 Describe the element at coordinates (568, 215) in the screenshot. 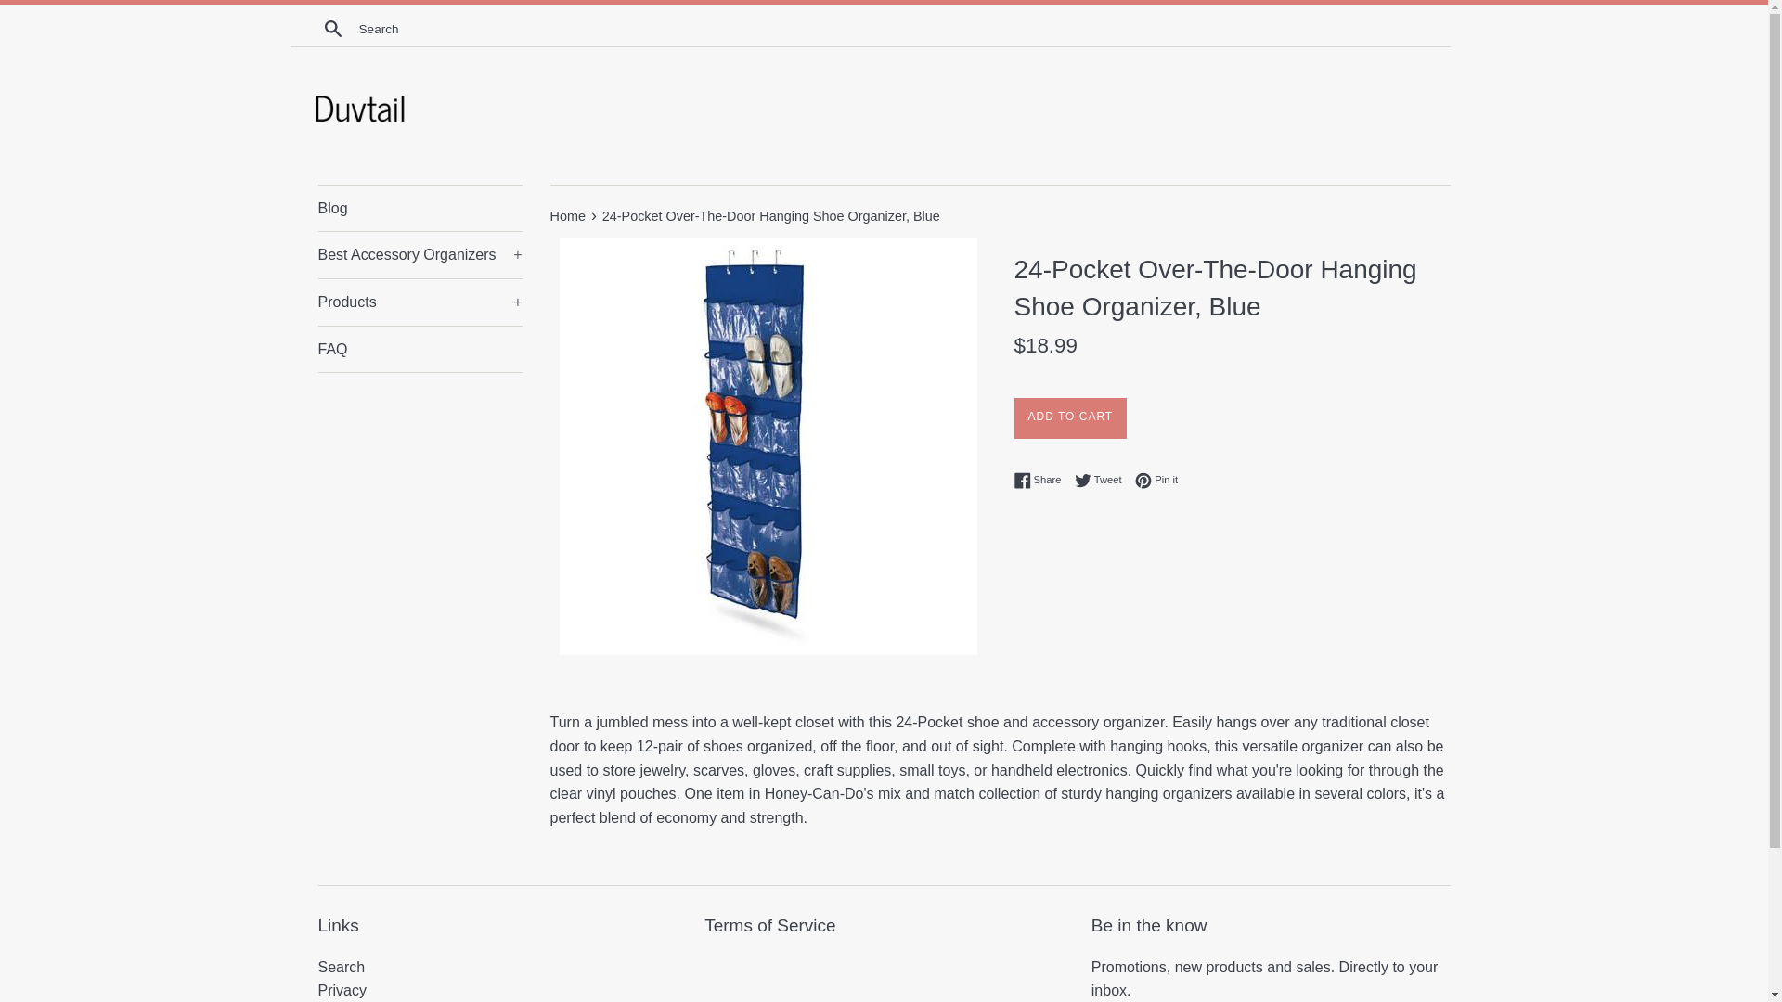

I see `Back to the frontpage` at that location.